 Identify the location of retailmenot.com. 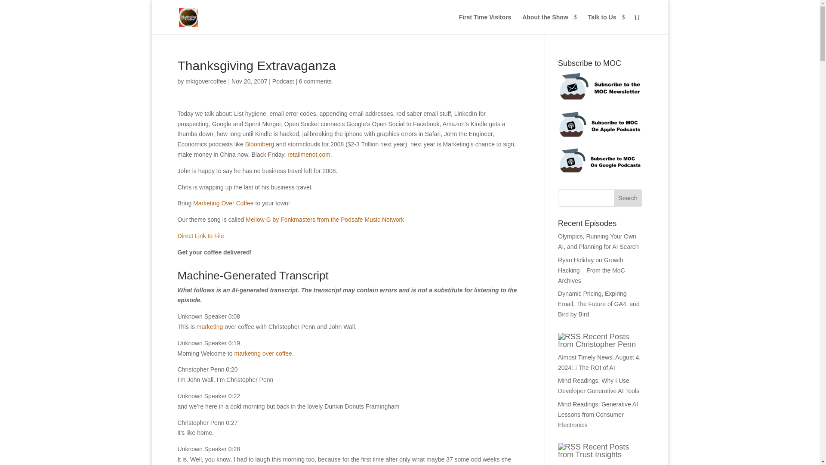
(309, 155).